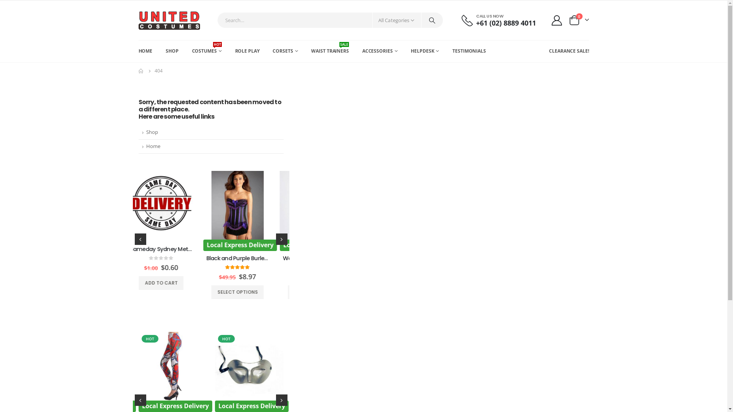 The height and width of the screenshot is (412, 733). What do you see at coordinates (211, 133) in the screenshot?
I see `Shop` at bounding box center [211, 133].